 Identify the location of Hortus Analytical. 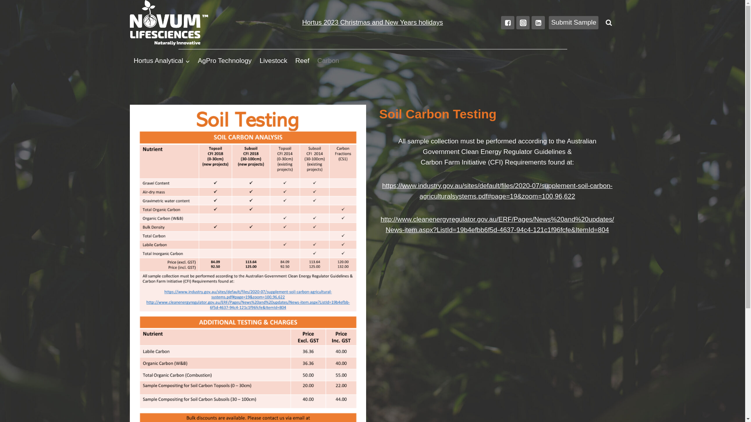
(162, 61).